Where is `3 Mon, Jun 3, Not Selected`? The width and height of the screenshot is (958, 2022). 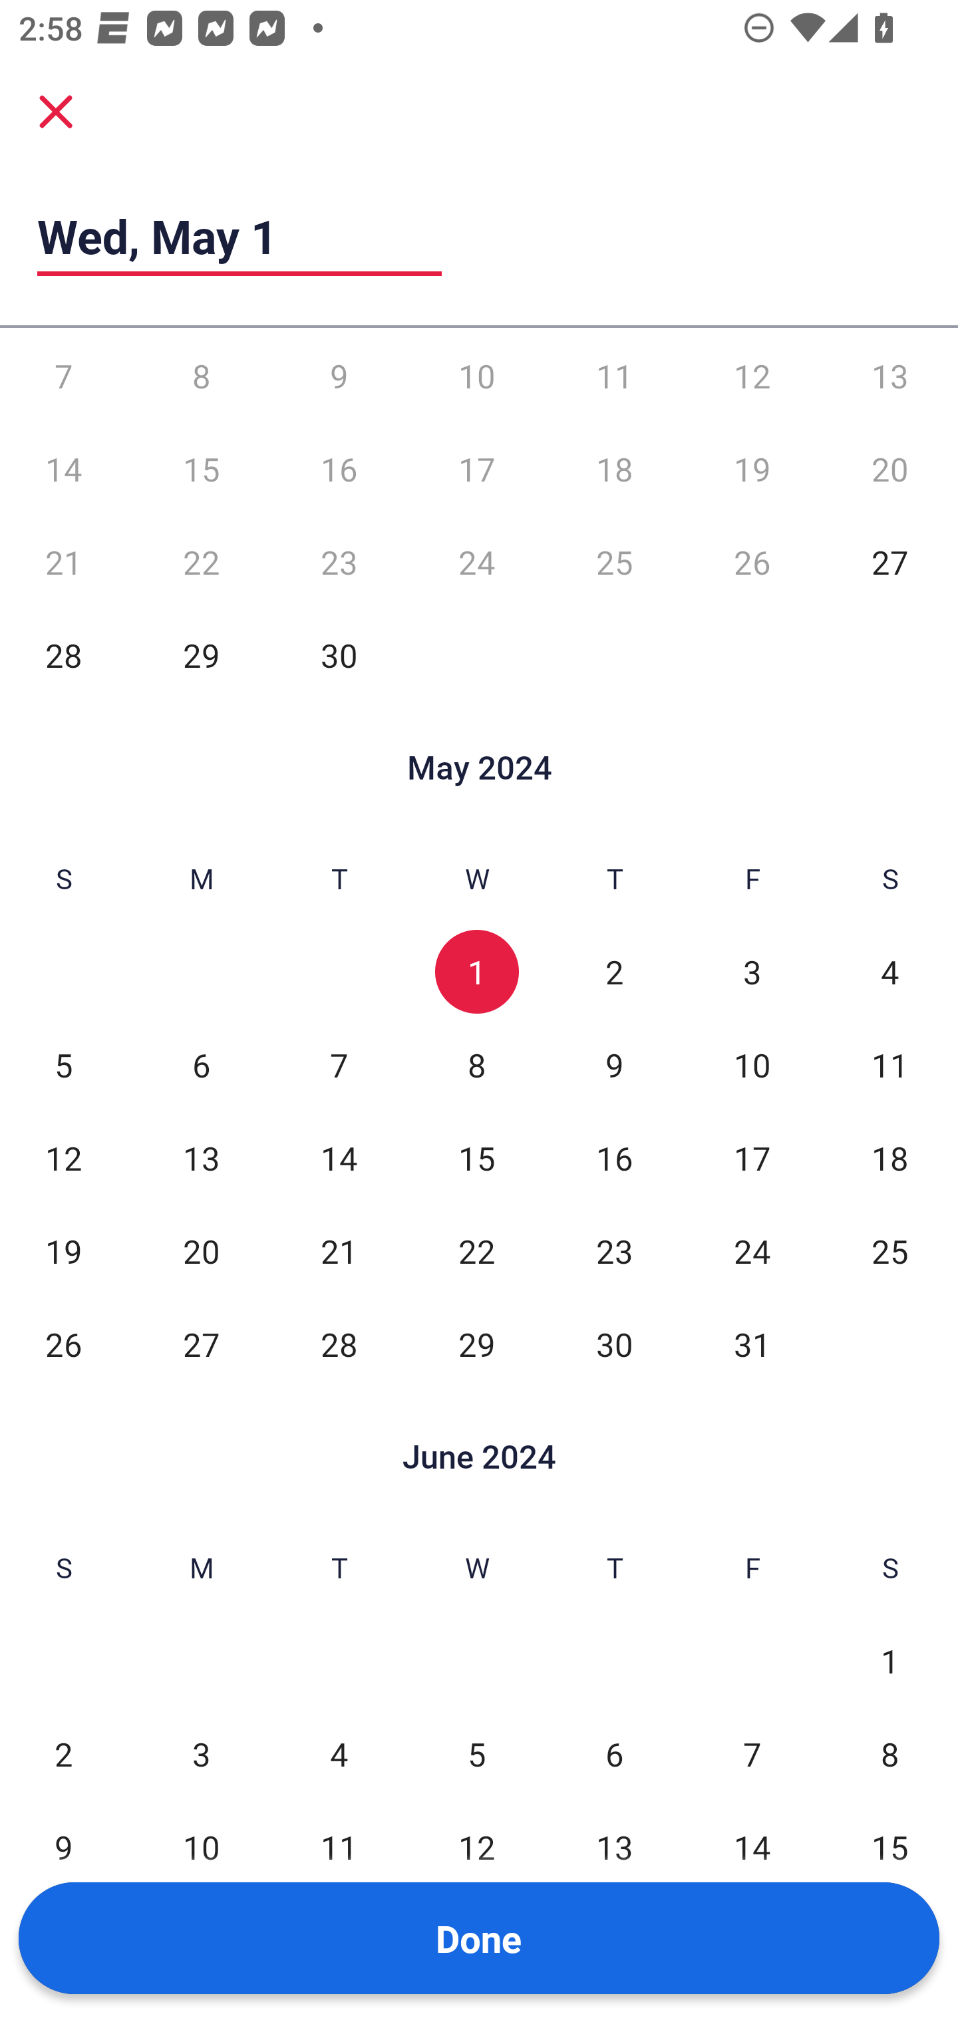 3 Mon, Jun 3, Not Selected is located at coordinates (201, 1753).